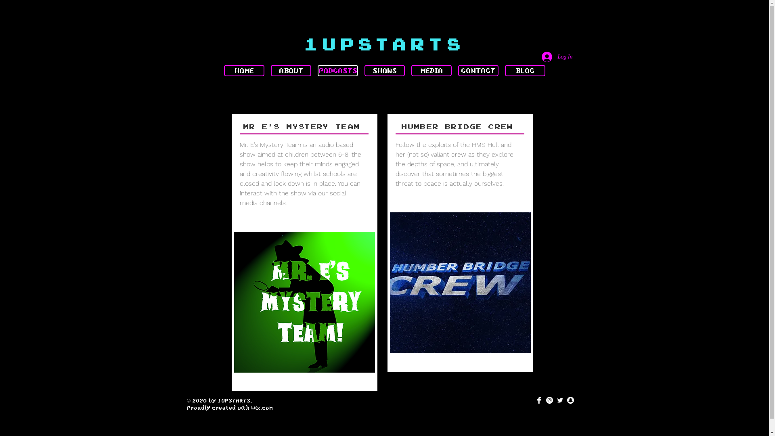 The width and height of the screenshot is (775, 436). I want to click on ABOUT, so click(291, 71).